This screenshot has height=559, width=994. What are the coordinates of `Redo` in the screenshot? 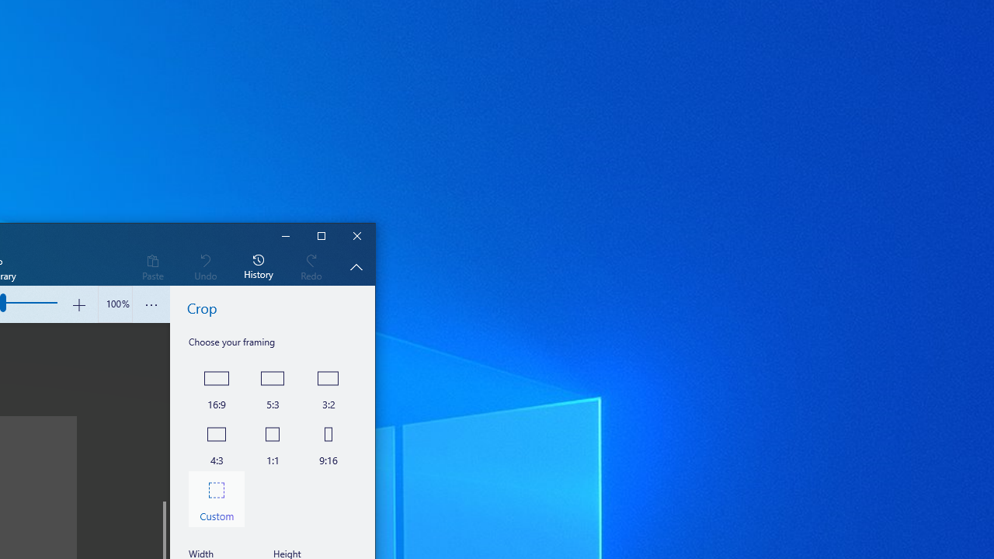 It's located at (311, 266).